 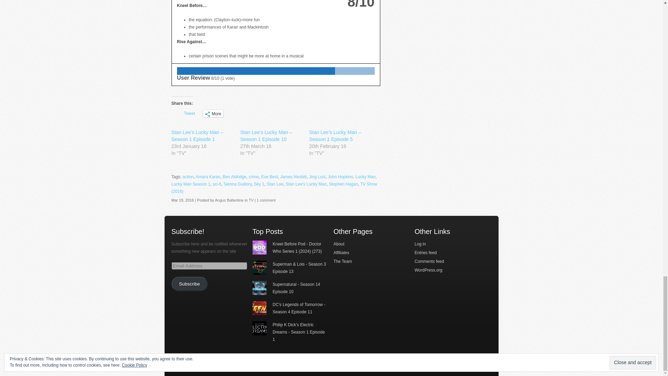 I want to click on Posts by Angus Ballantine, so click(x=229, y=200).